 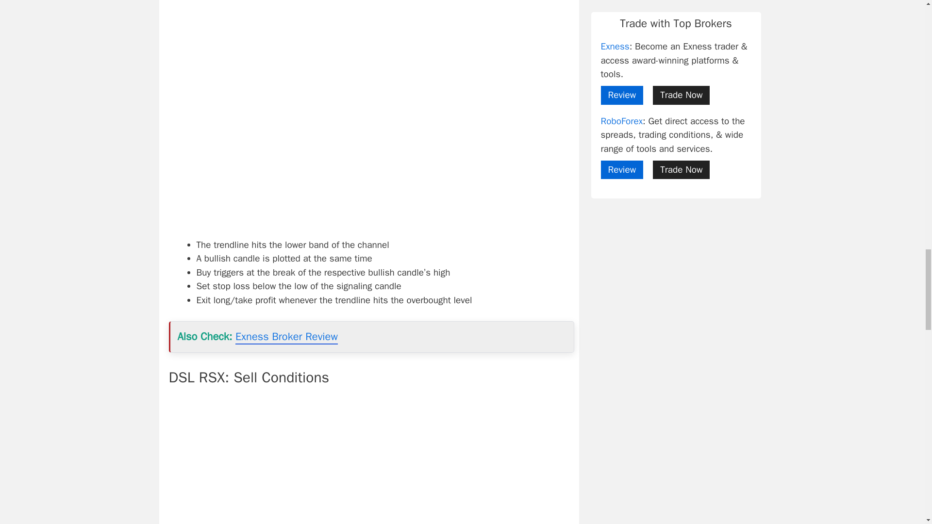 What do you see at coordinates (371, 460) in the screenshot?
I see `DSL RSX MT4 Indicator 4` at bounding box center [371, 460].